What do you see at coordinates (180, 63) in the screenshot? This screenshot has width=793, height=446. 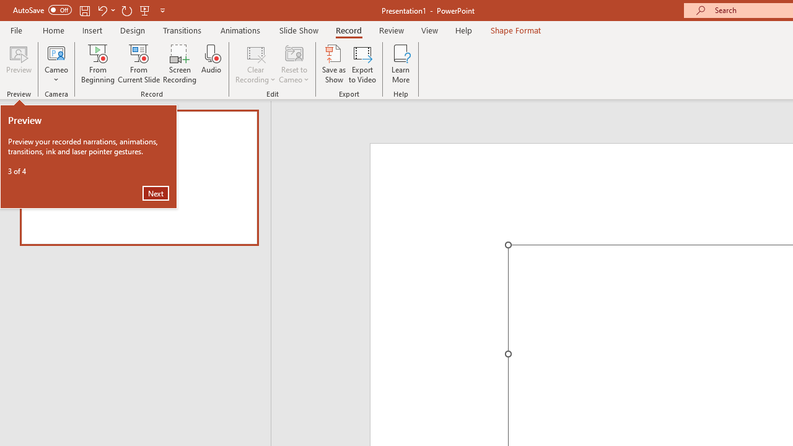 I see `Screen Recording` at bounding box center [180, 63].